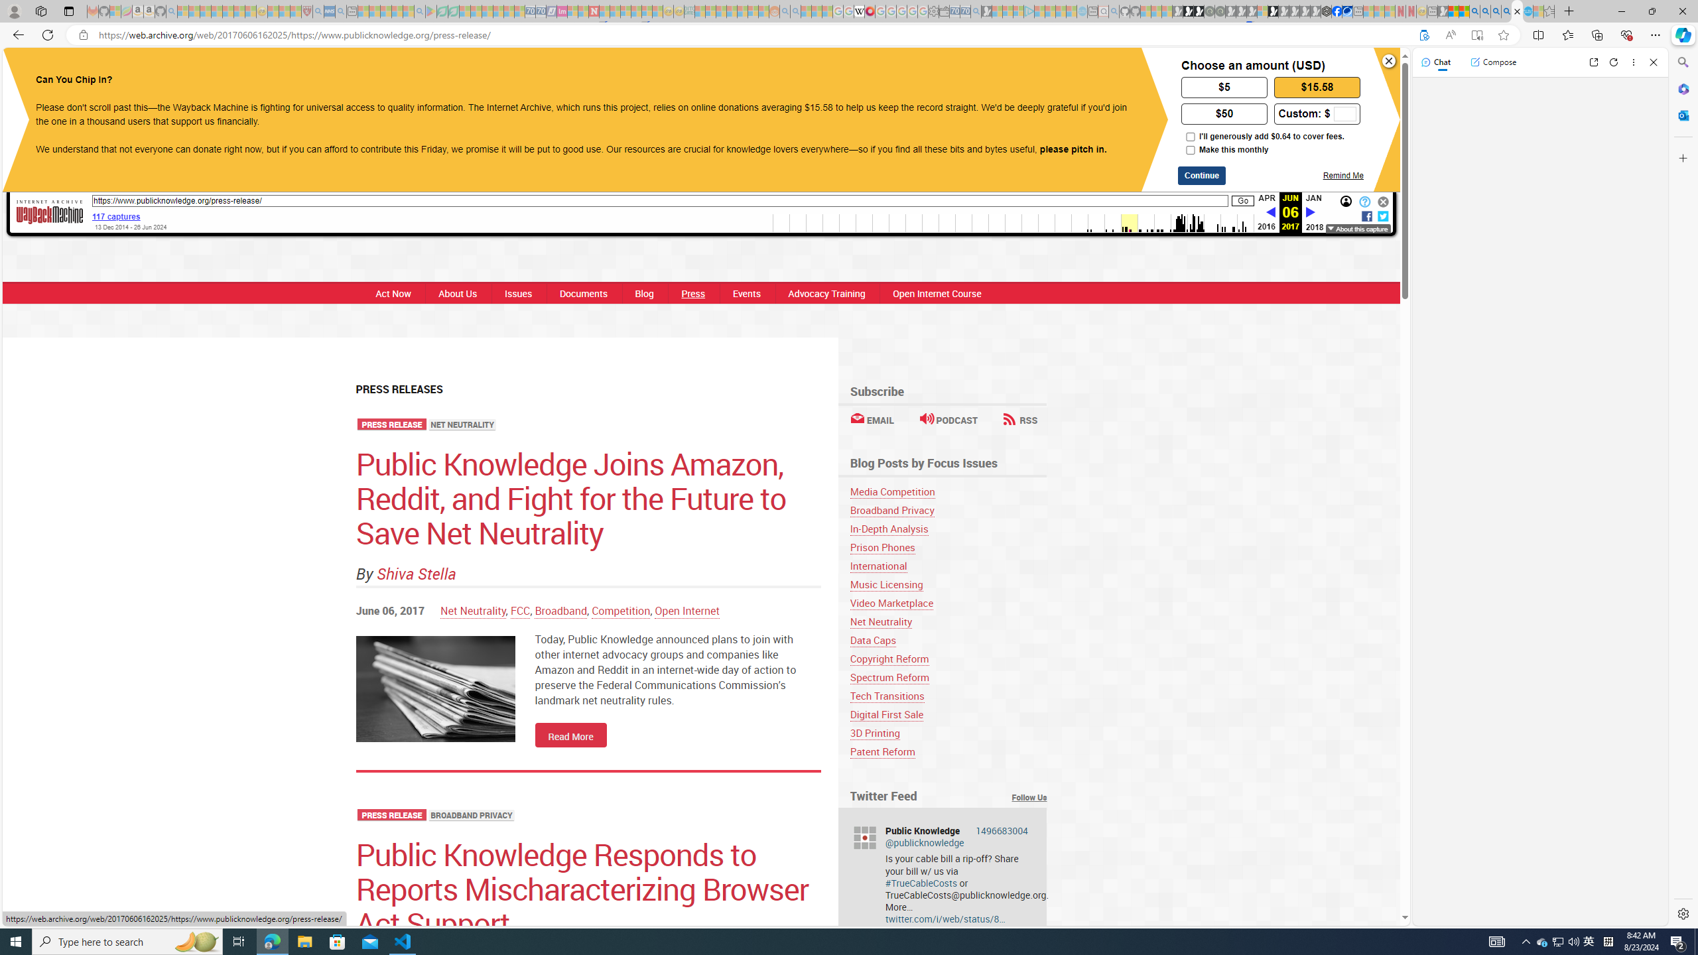  What do you see at coordinates (878, 566) in the screenshot?
I see `International` at bounding box center [878, 566].